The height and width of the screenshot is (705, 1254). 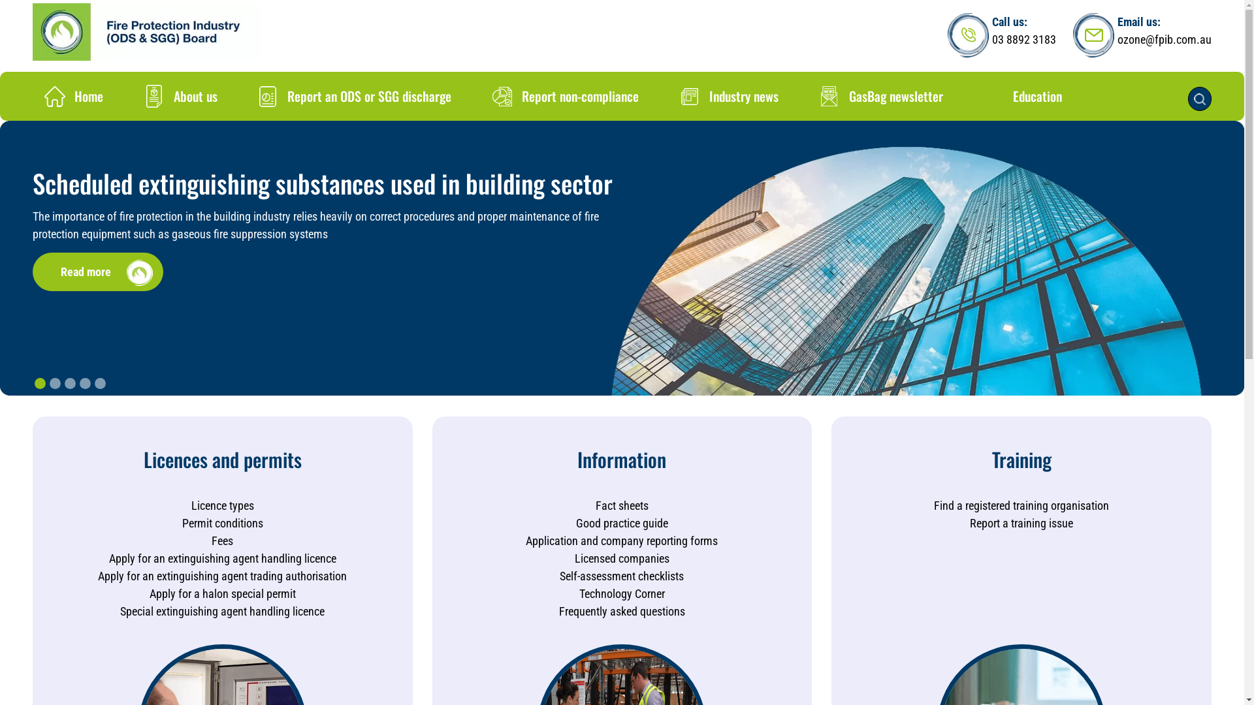 What do you see at coordinates (223, 505) in the screenshot?
I see `Licence types` at bounding box center [223, 505].